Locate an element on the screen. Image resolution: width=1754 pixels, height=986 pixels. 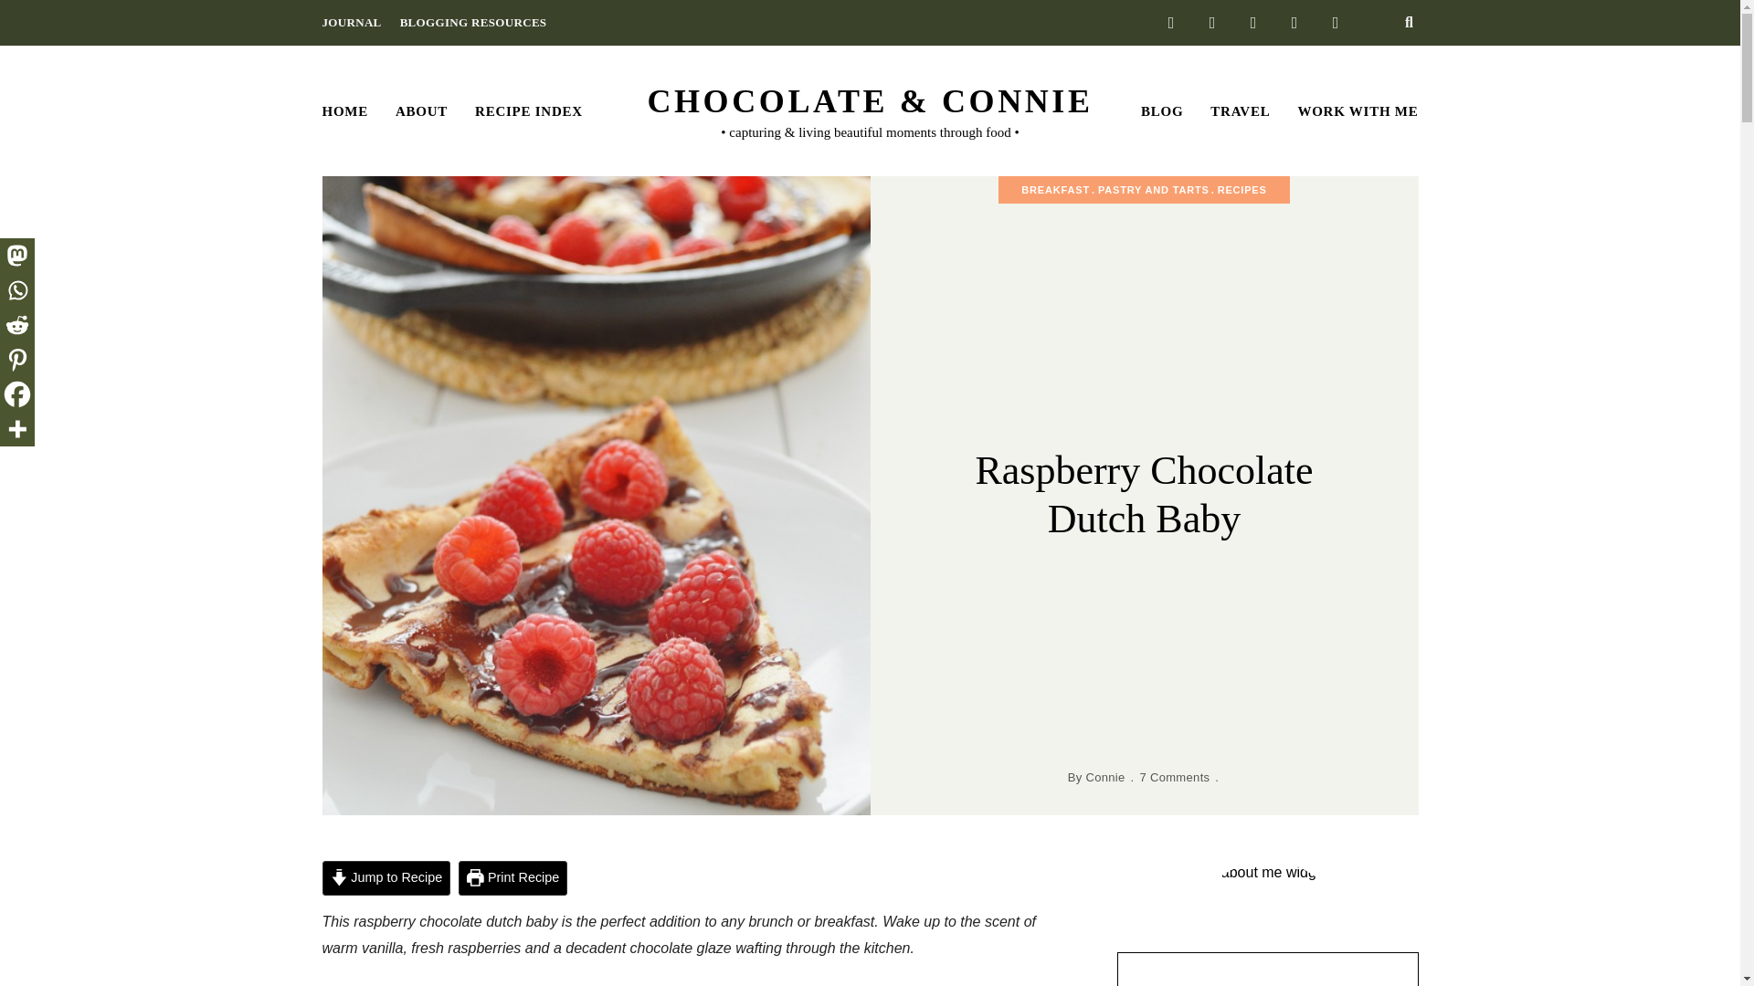
Youtube is located at coordinates (1336, 22).